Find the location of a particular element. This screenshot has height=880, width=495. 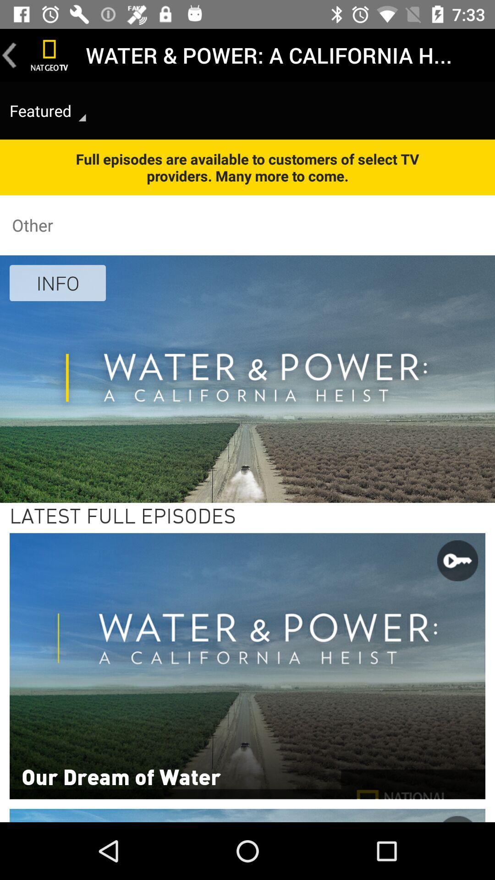

open the icon below the latest full episodes is located at coordinates (121, 776).